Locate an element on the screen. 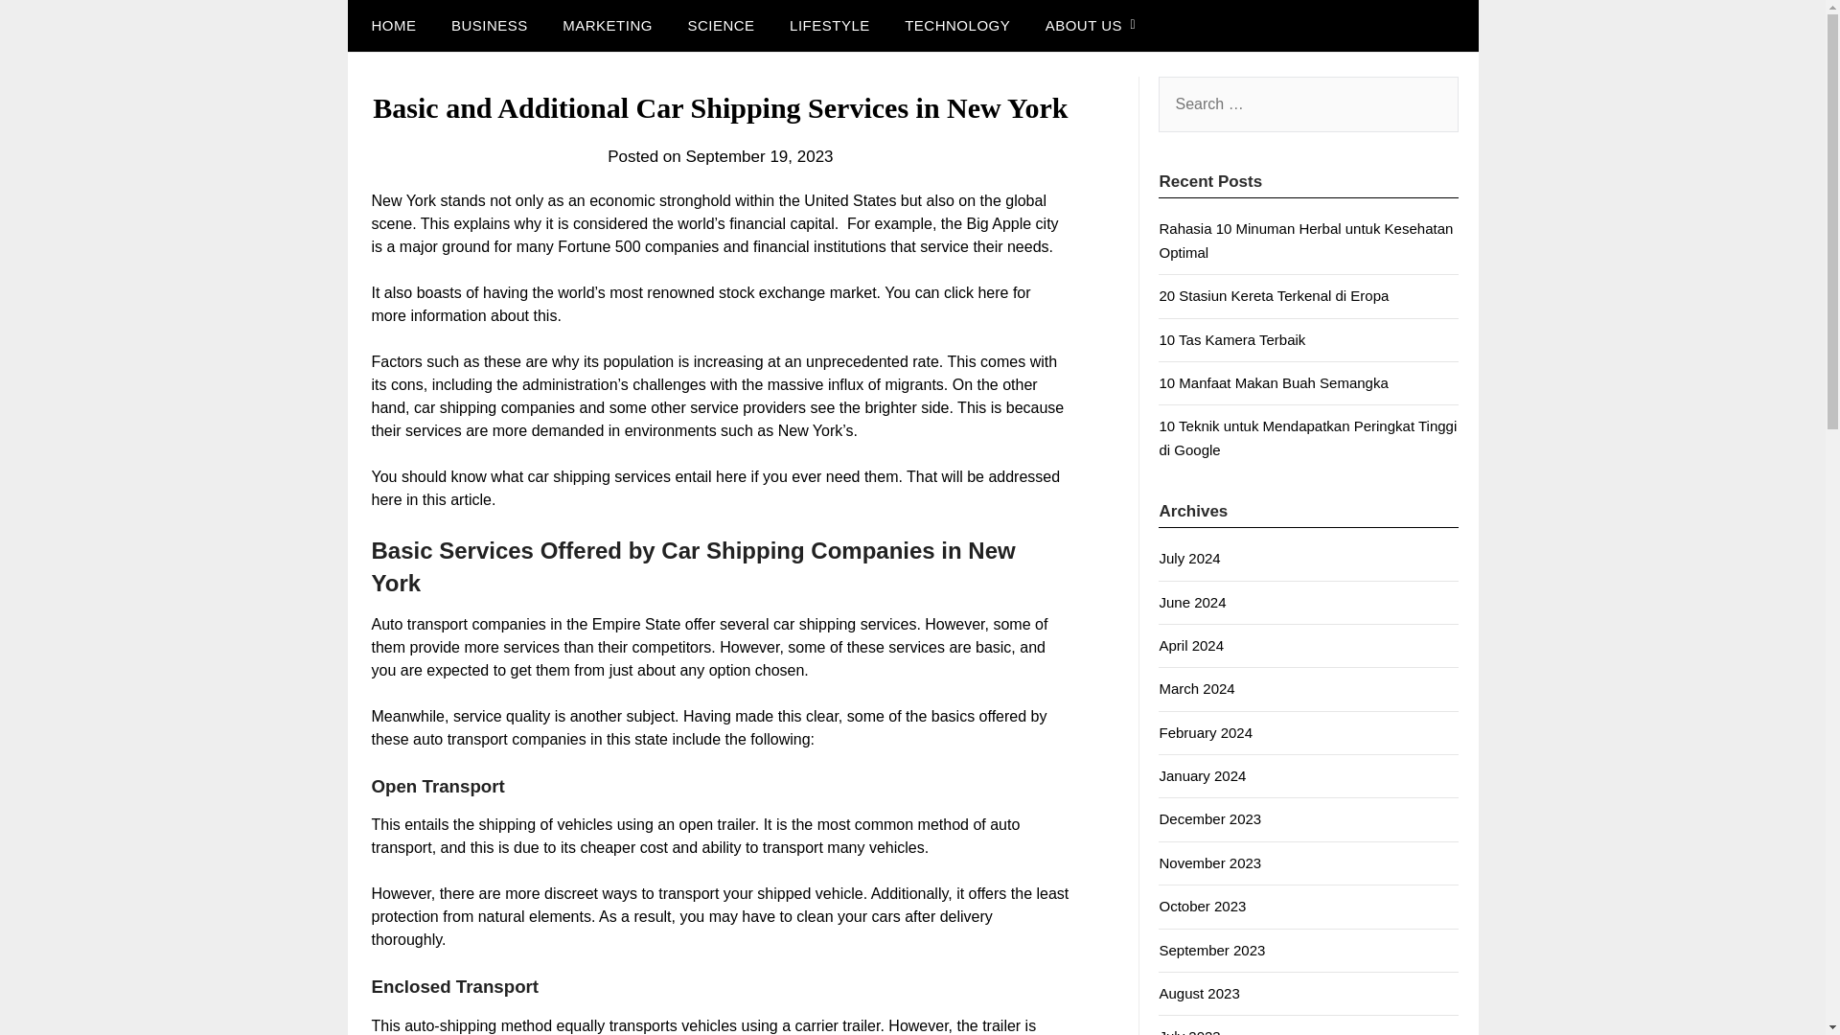  August 2023 is located at coordinates (1198, 993).